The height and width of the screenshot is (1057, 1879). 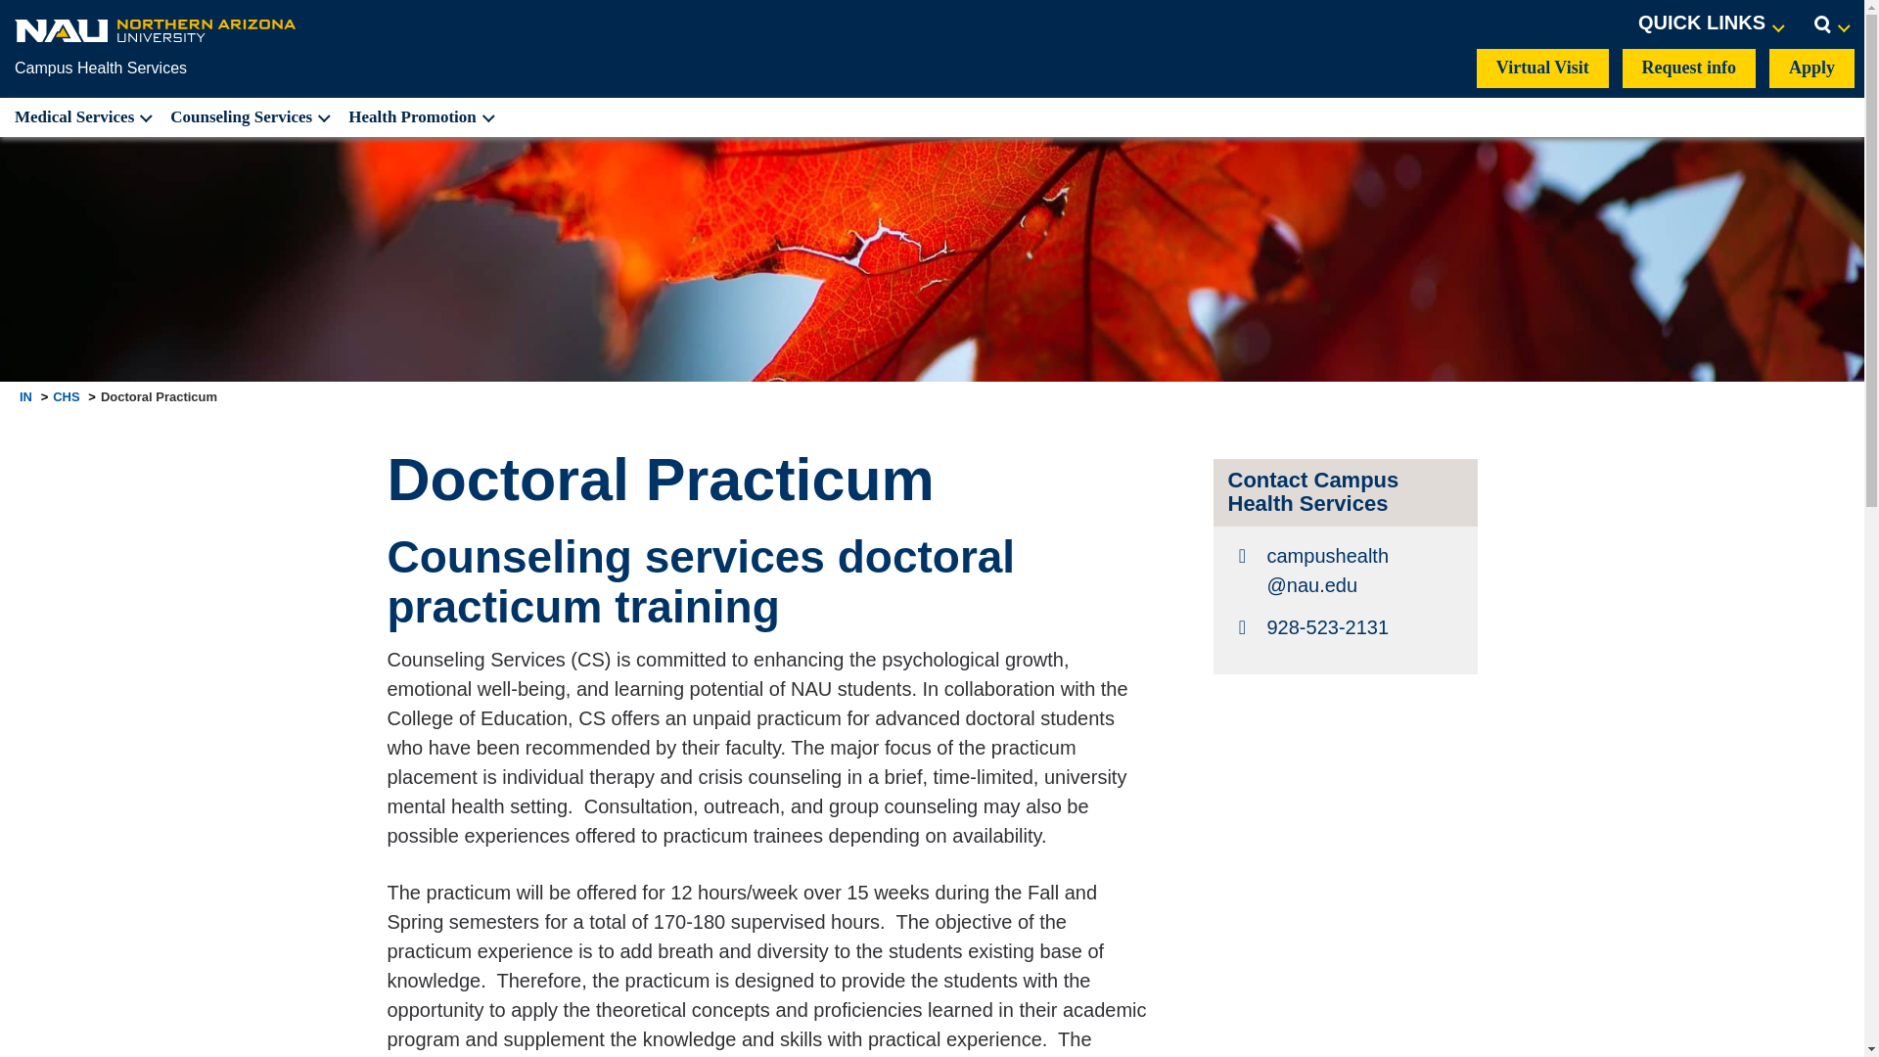 I want to click on Campus Health Services, so click(x=100, y=68).